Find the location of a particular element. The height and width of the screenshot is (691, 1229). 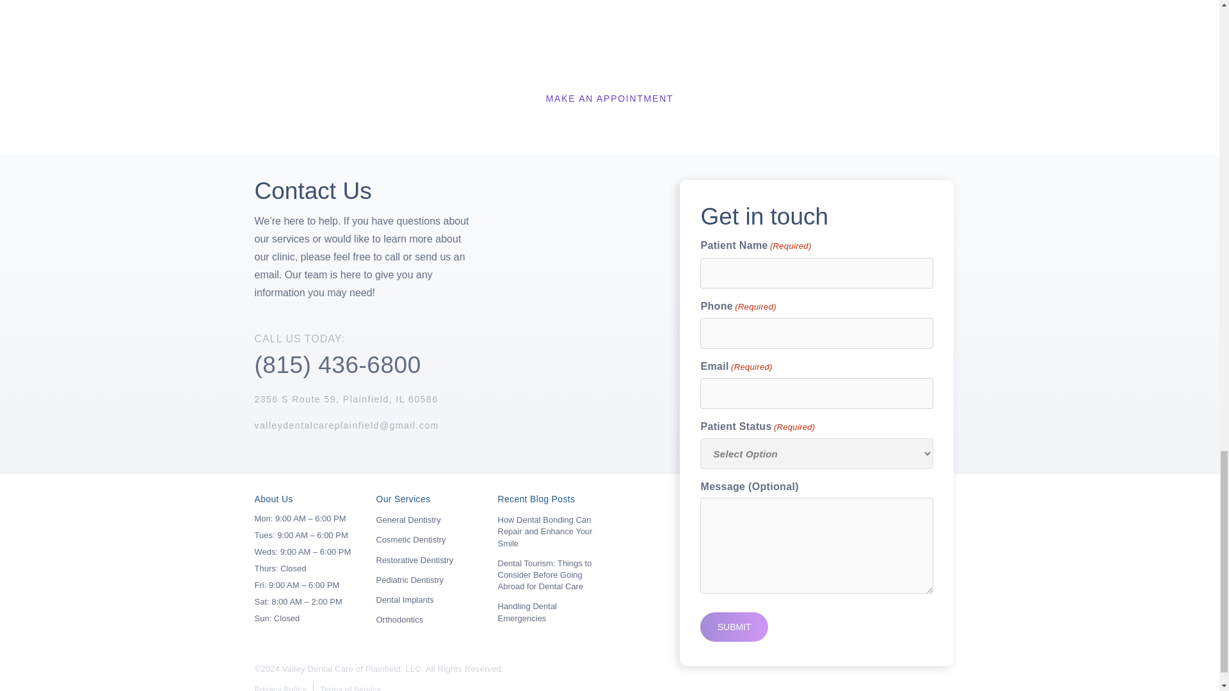

Cosmetic Dentistry is located at coordinates (411, 539).